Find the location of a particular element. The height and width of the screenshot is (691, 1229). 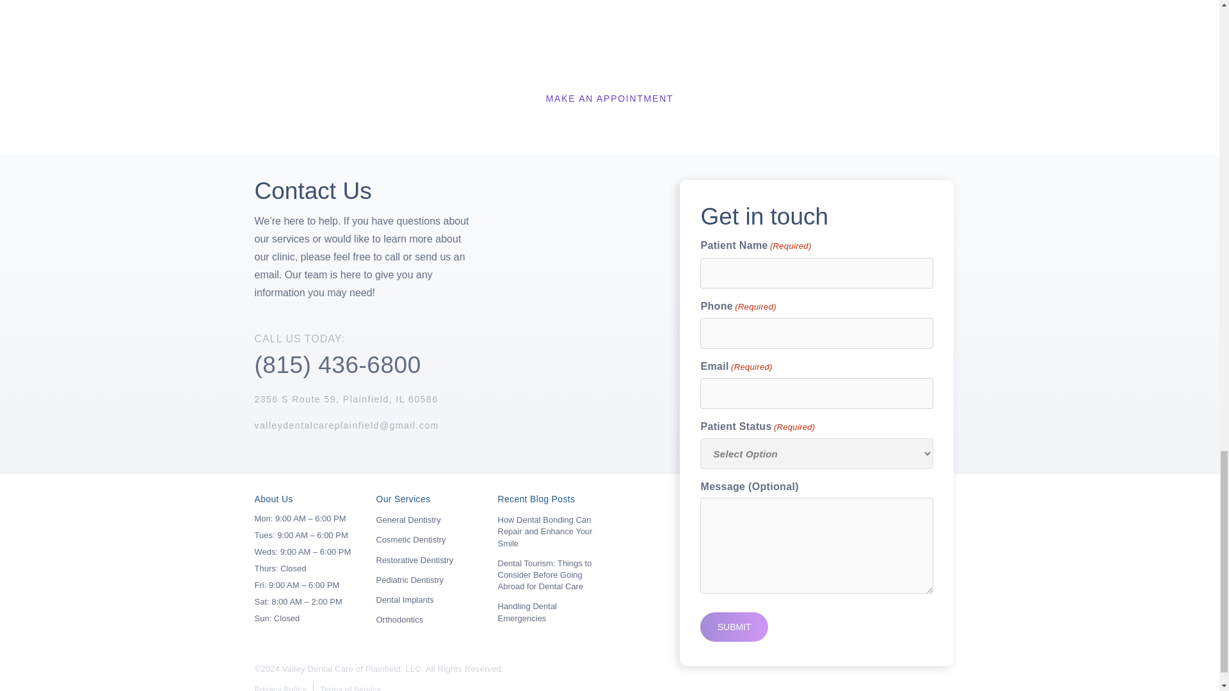

Cosmetic Dentistry is located at coordinates (411, 539).